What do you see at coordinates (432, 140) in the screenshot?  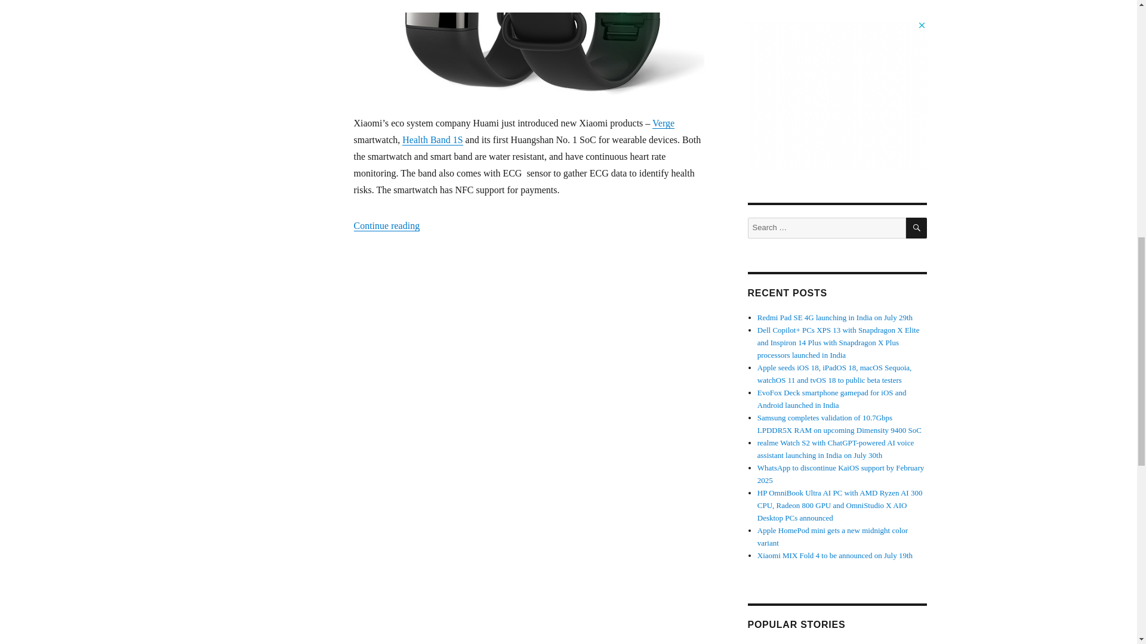 I see `Health Band 1S` at bounding box center [432, 140].